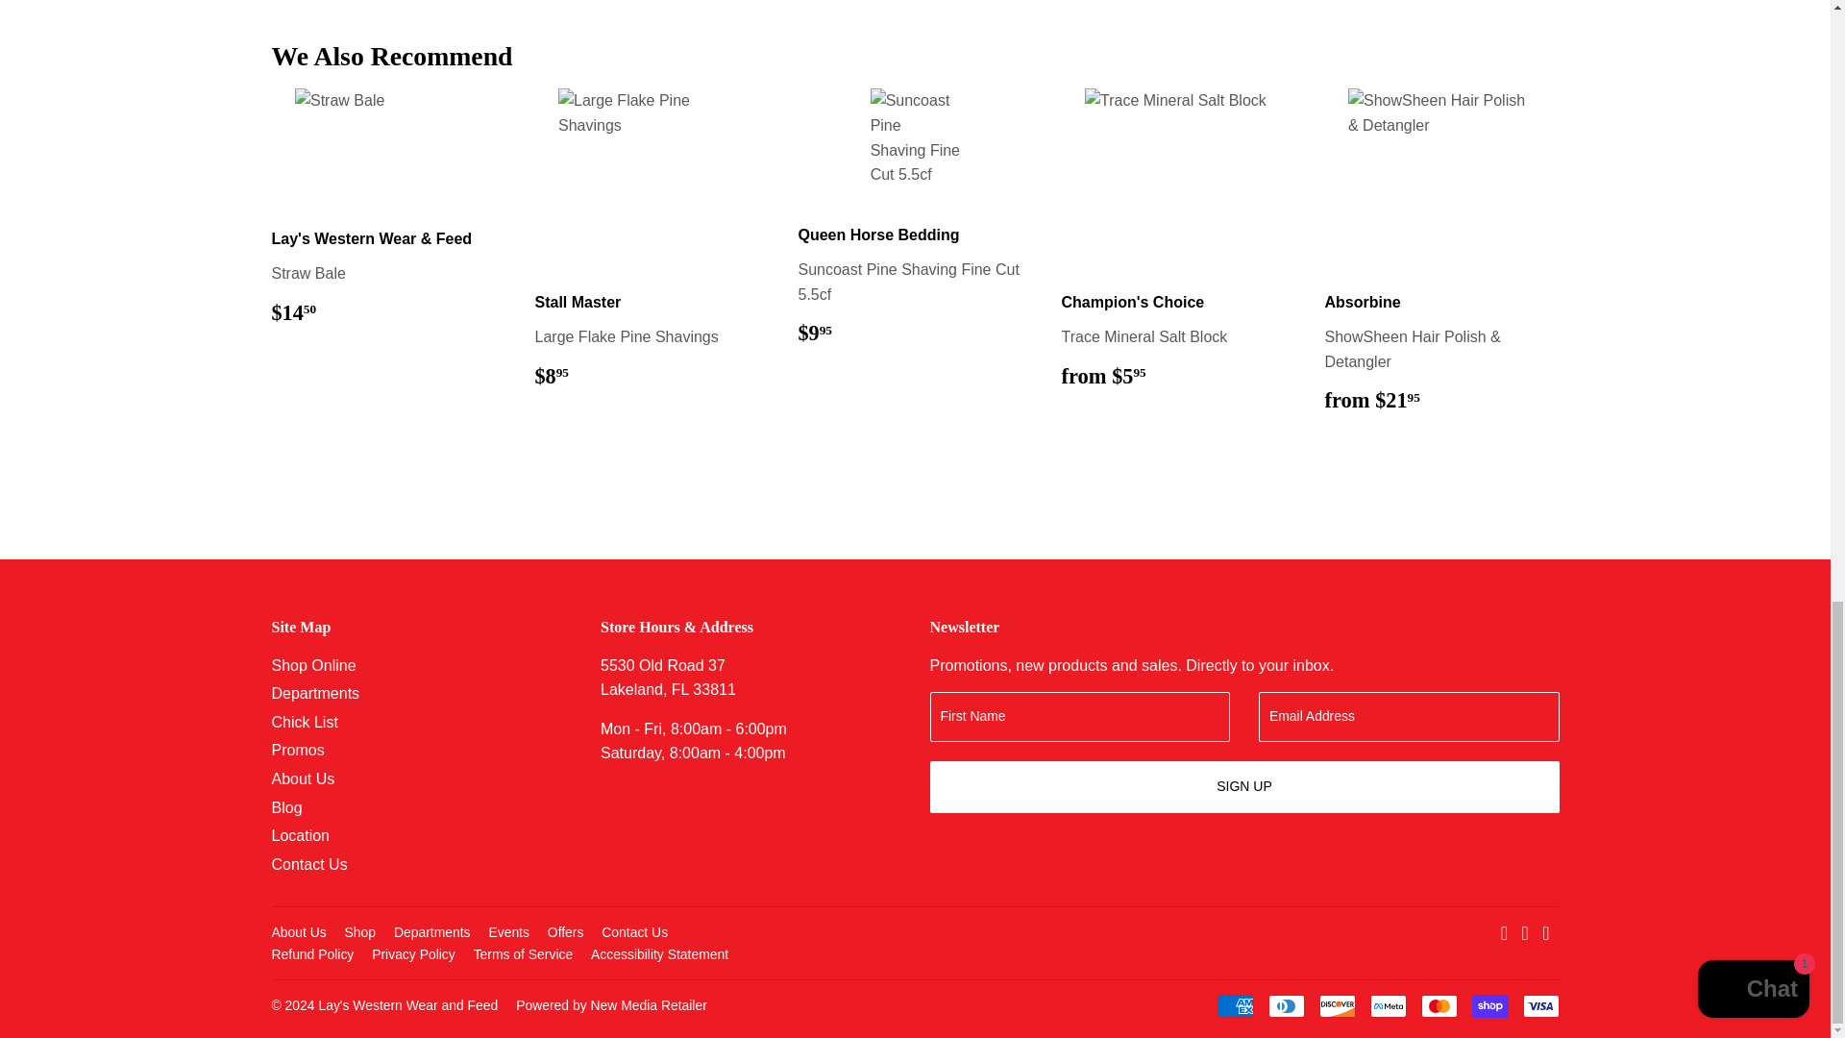  What do you see at coordinates (1336, 1005) in the screenshot?
I see `Discover` at bounding box center [1336, 1005].